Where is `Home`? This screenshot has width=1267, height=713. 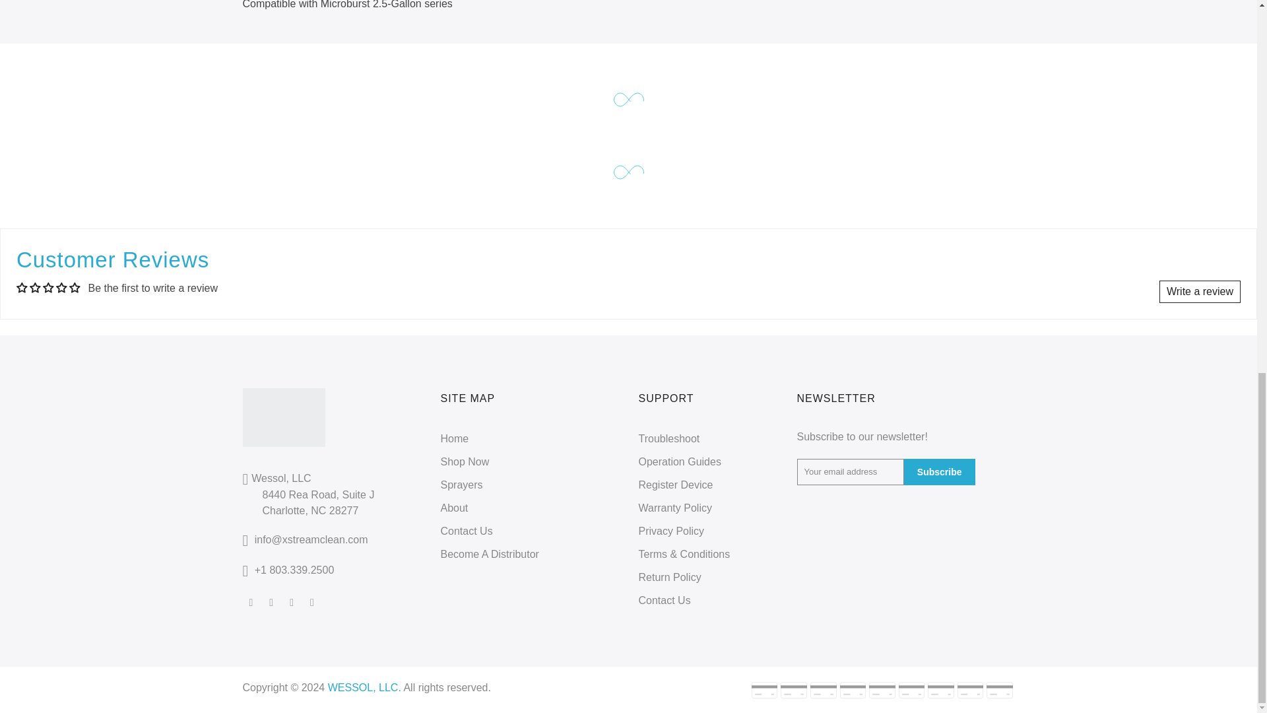 Home is located at coordinates (455, 438).